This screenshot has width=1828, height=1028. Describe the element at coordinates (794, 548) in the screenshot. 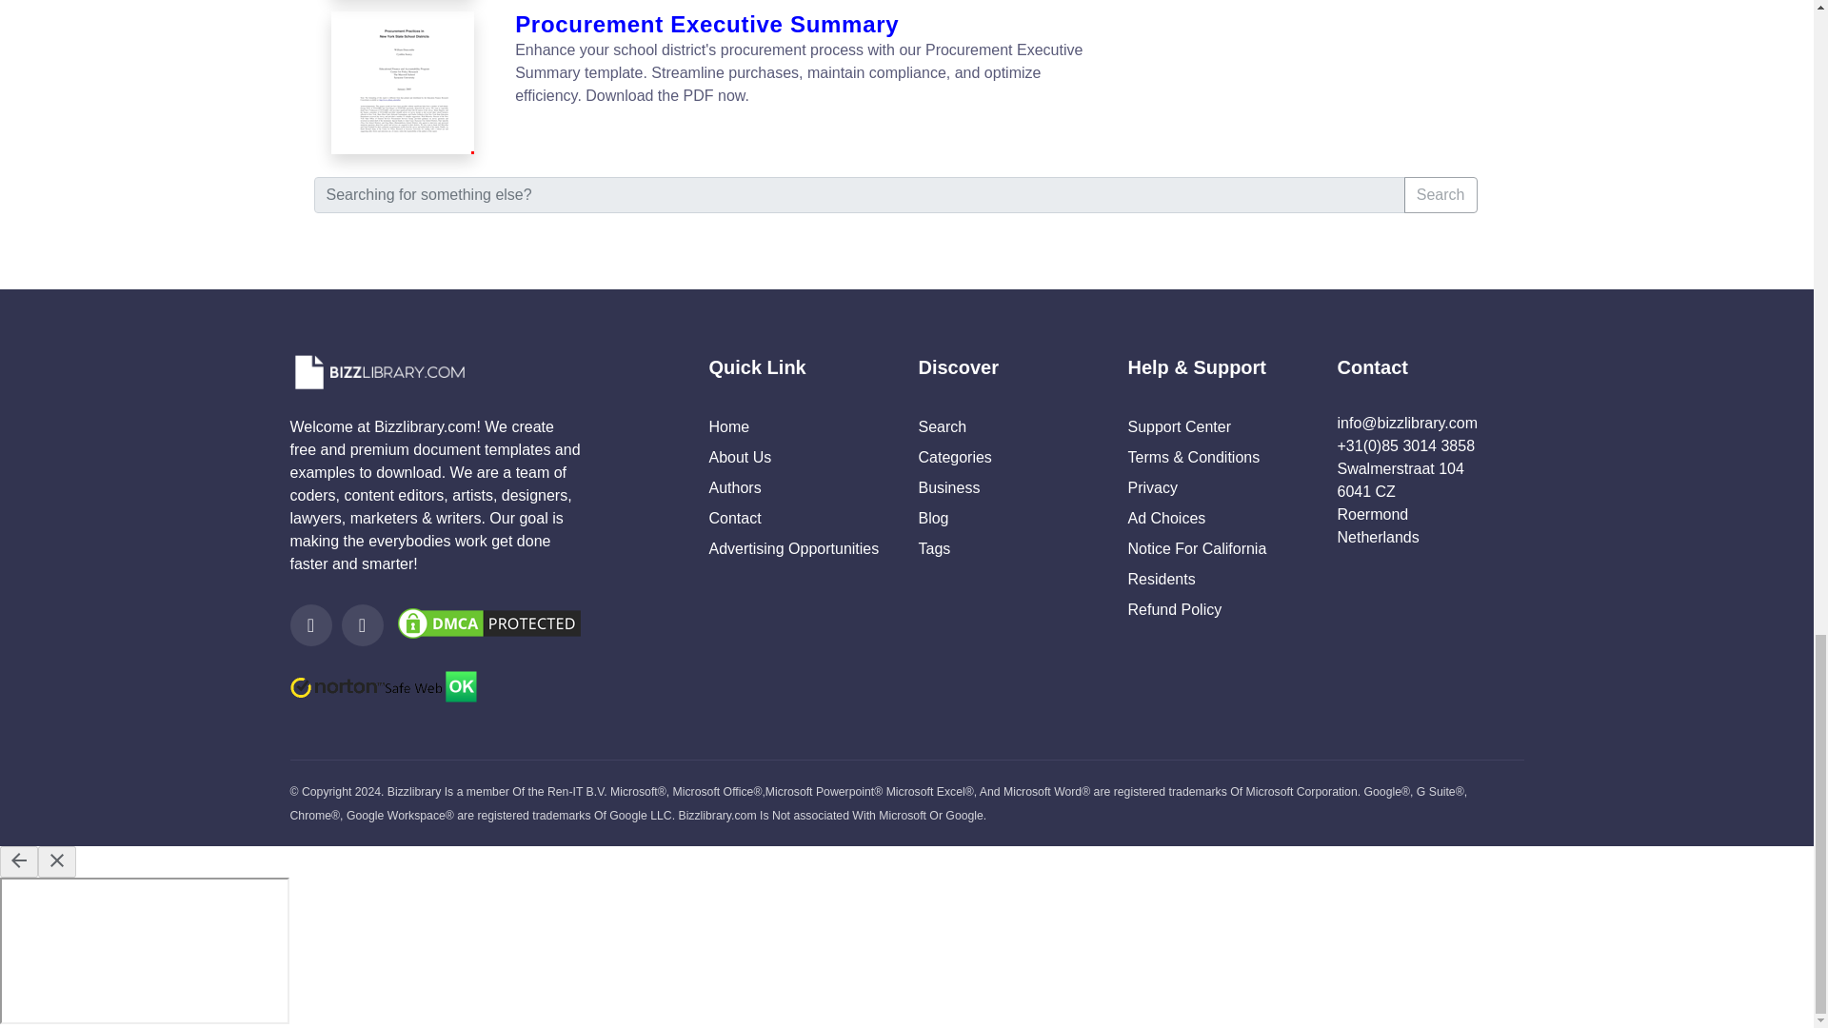

I see `Advertising Opportunities` at that location.